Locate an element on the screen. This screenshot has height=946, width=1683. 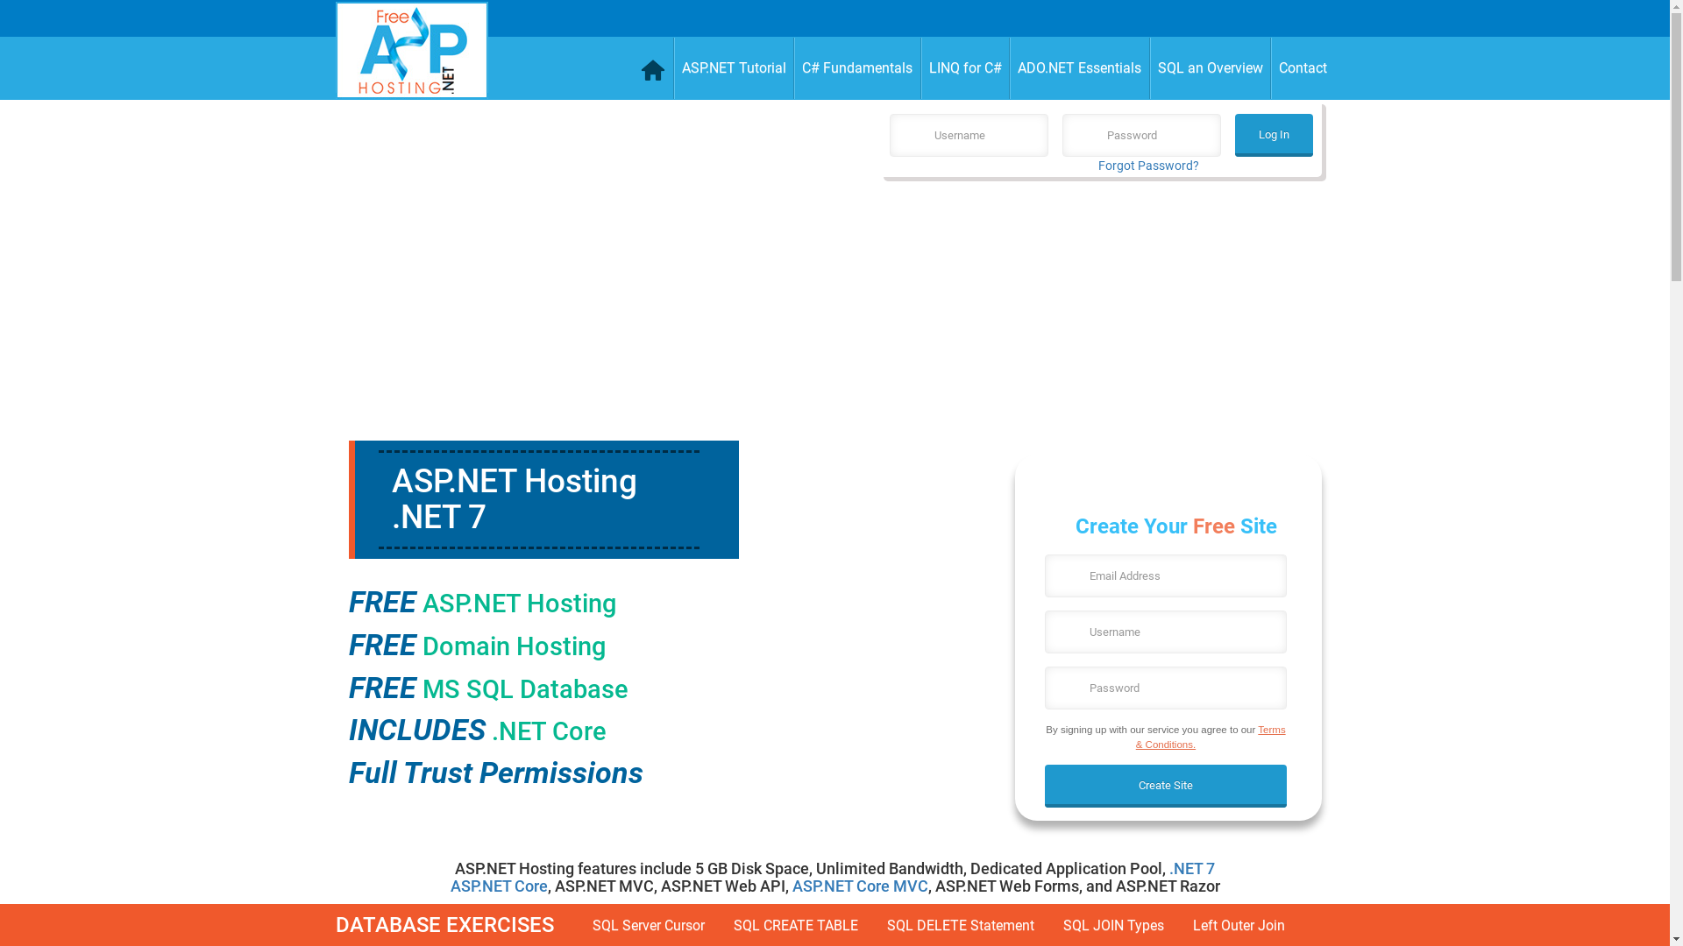
ASP.NET Core is located at coordinates (500, 886).